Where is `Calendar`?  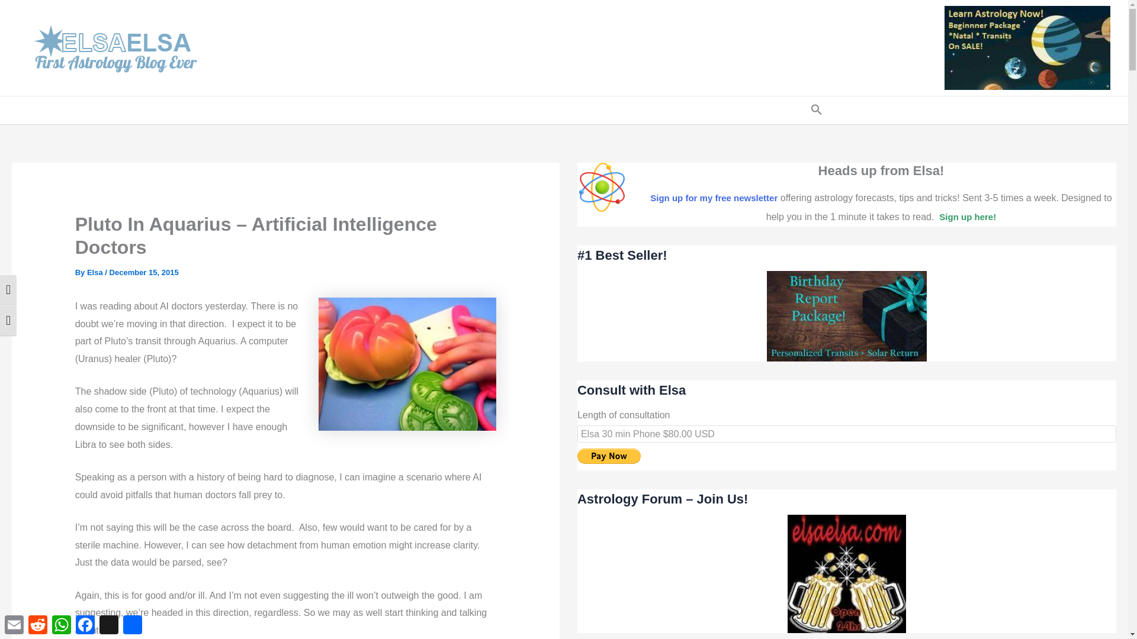 Calendar is located at coordinates (543, 110).